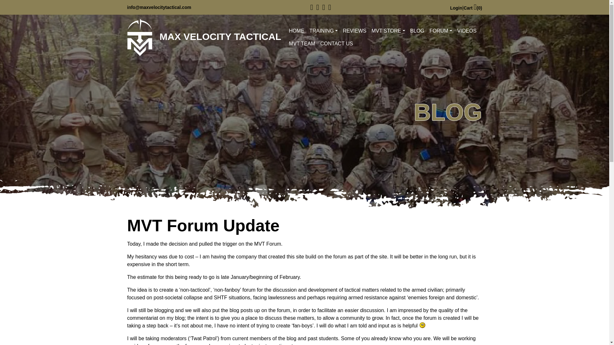 This screenshot has height=345, width=614. I want to click on Training, so click(323, 31).